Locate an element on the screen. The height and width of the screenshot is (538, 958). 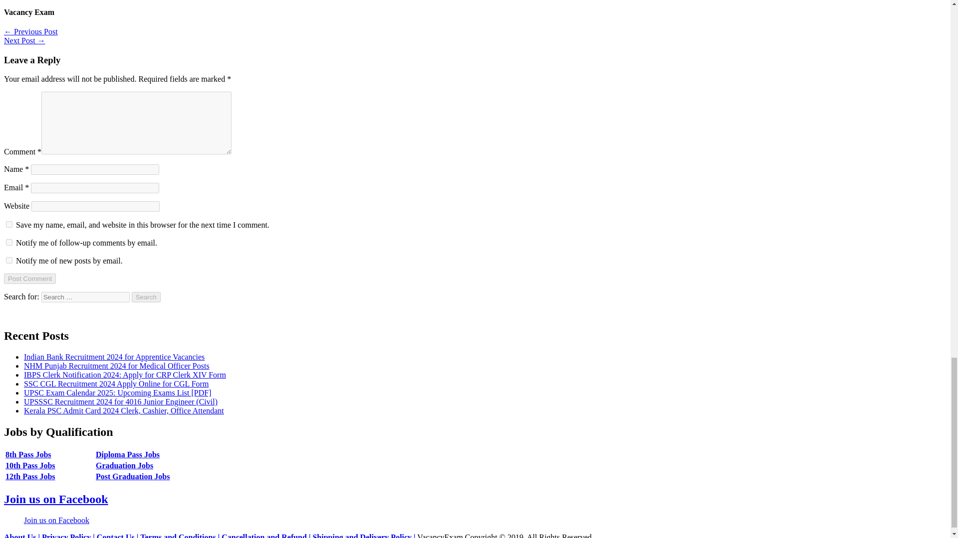
Post Comment is located at coordinates (29, 278).